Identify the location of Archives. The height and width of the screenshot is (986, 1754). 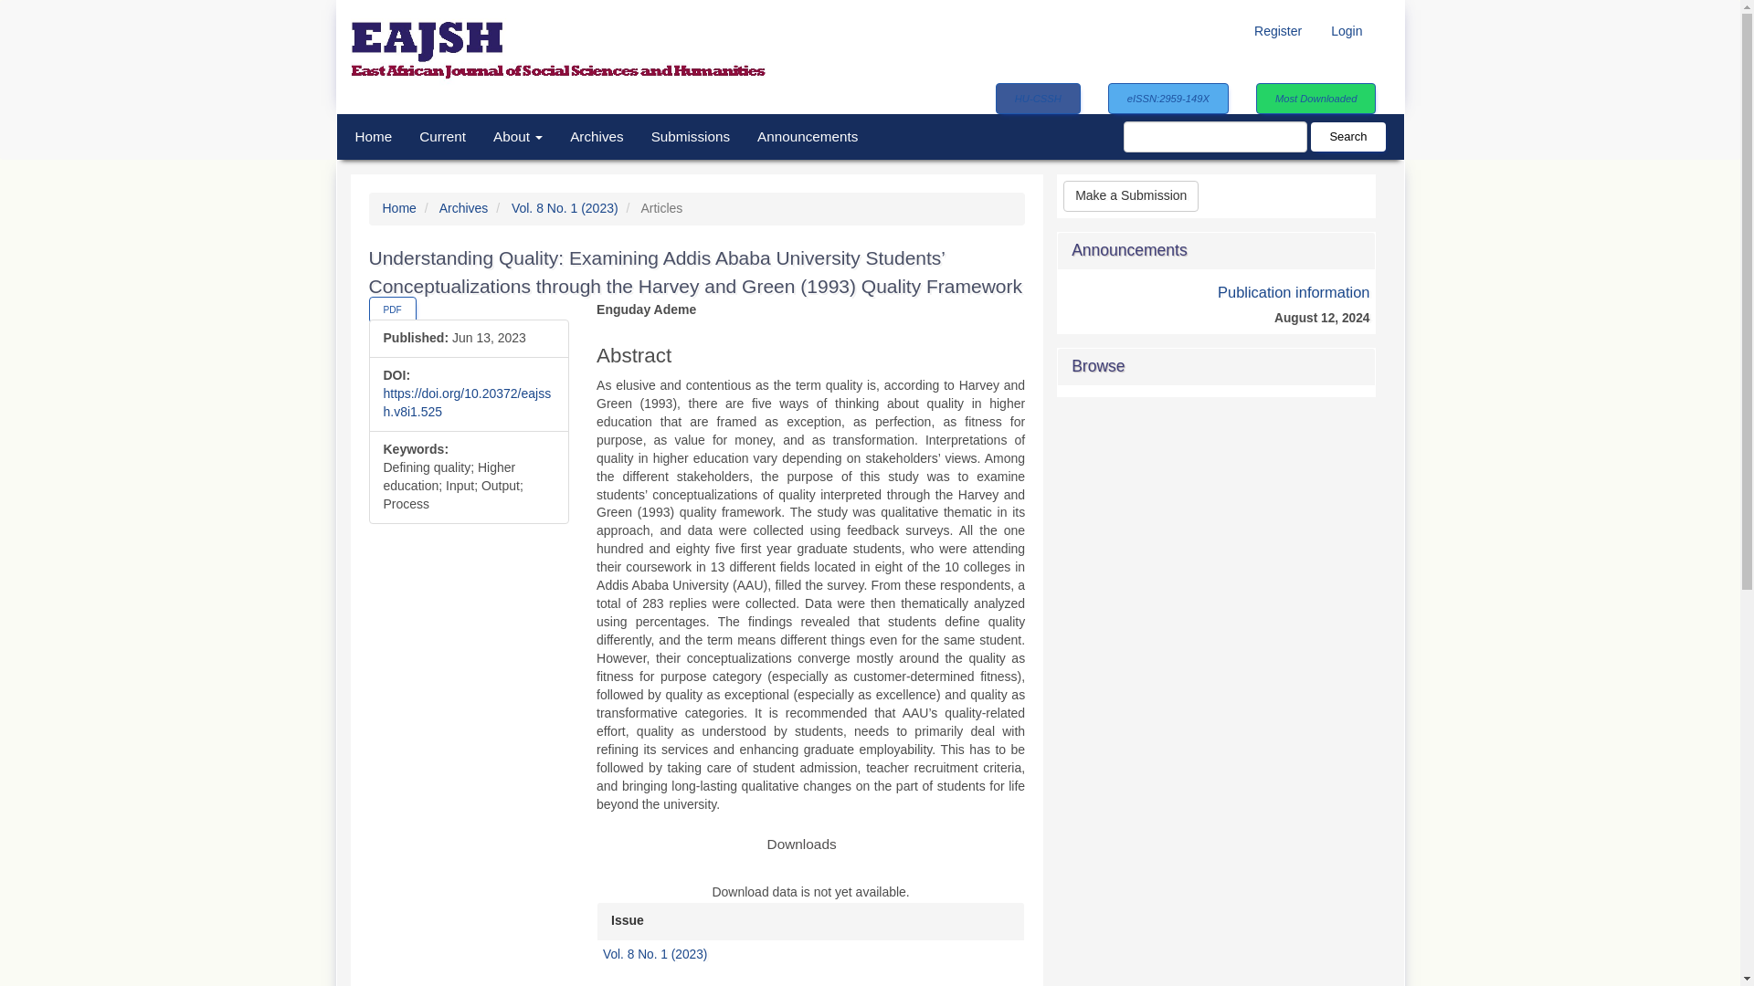
(464, 208).